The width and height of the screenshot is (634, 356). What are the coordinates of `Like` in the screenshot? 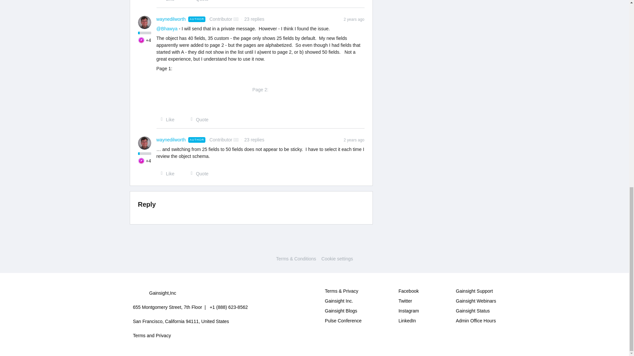 It's located at (166, 1).